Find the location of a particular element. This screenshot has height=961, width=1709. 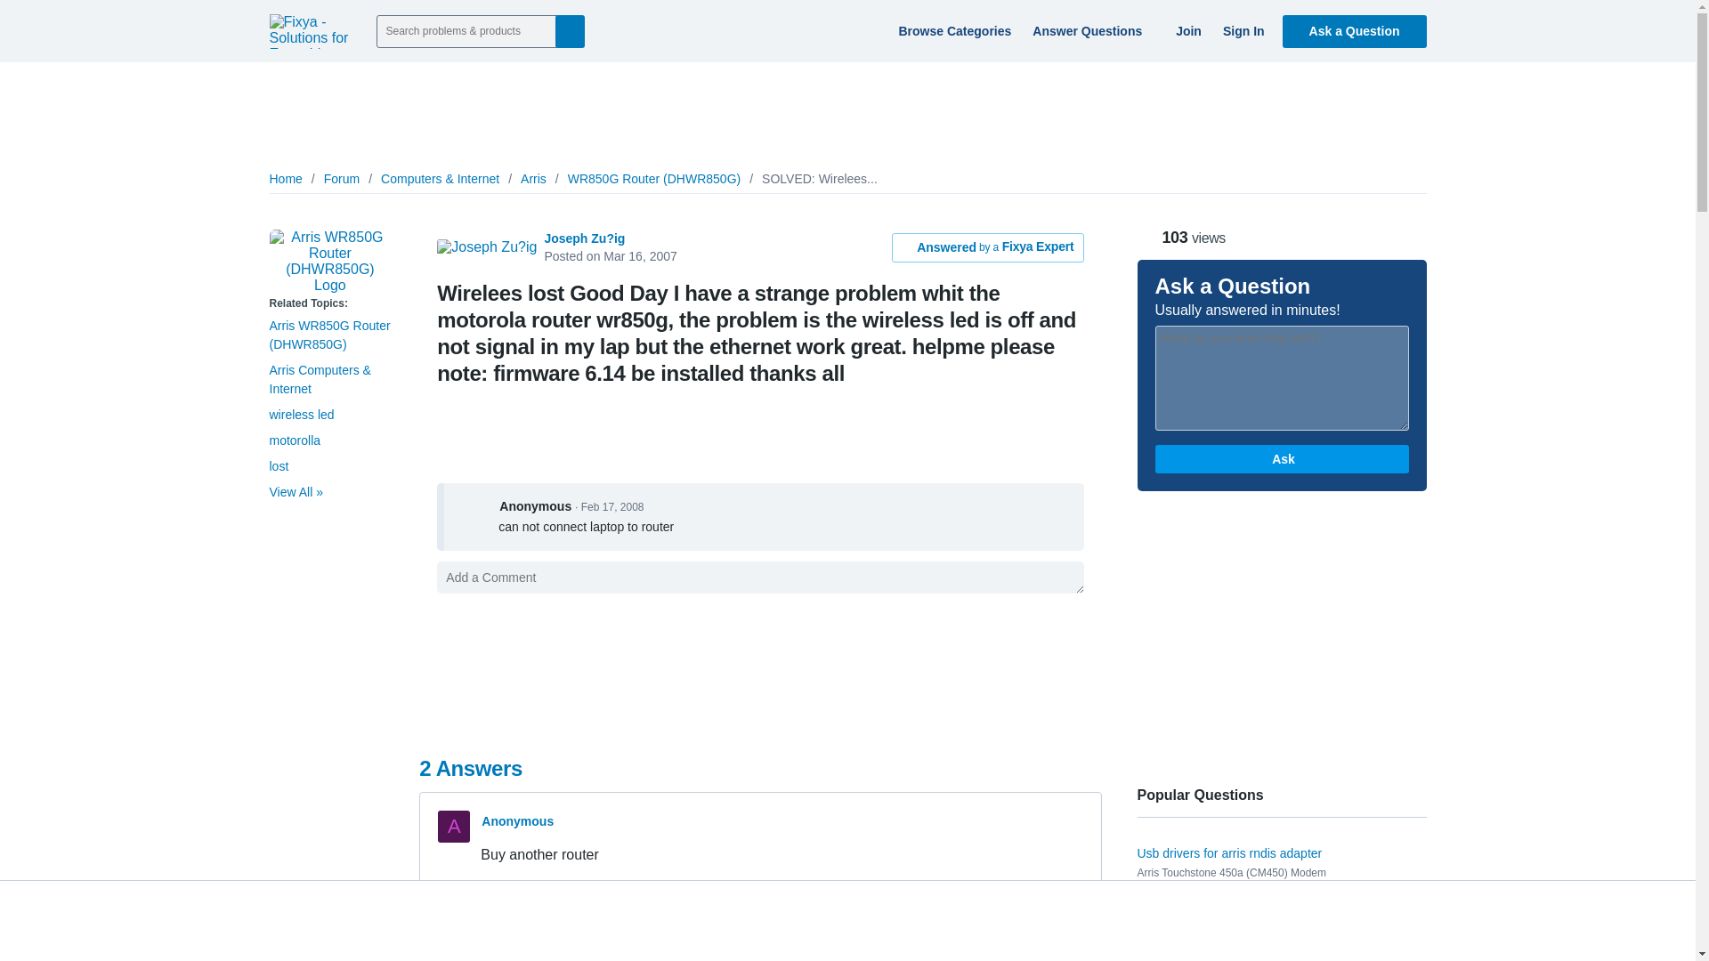

wireless led is located at coordinates (301, 415).